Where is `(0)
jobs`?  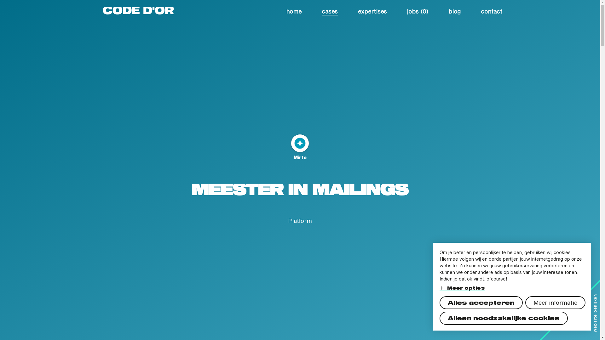 (0)
jobs is located at coordinates (418, 10).